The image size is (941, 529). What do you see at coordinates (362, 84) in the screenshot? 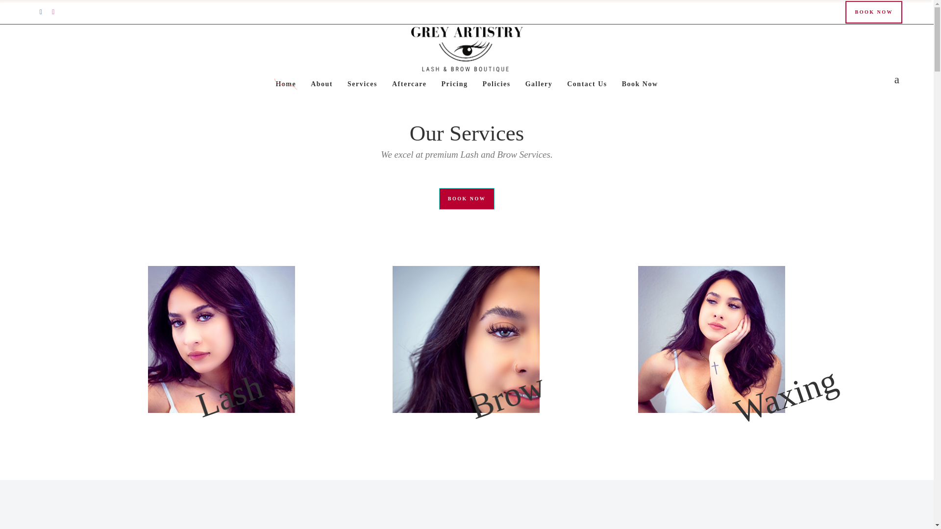
I see `Services` at bounding box center [362, 84].